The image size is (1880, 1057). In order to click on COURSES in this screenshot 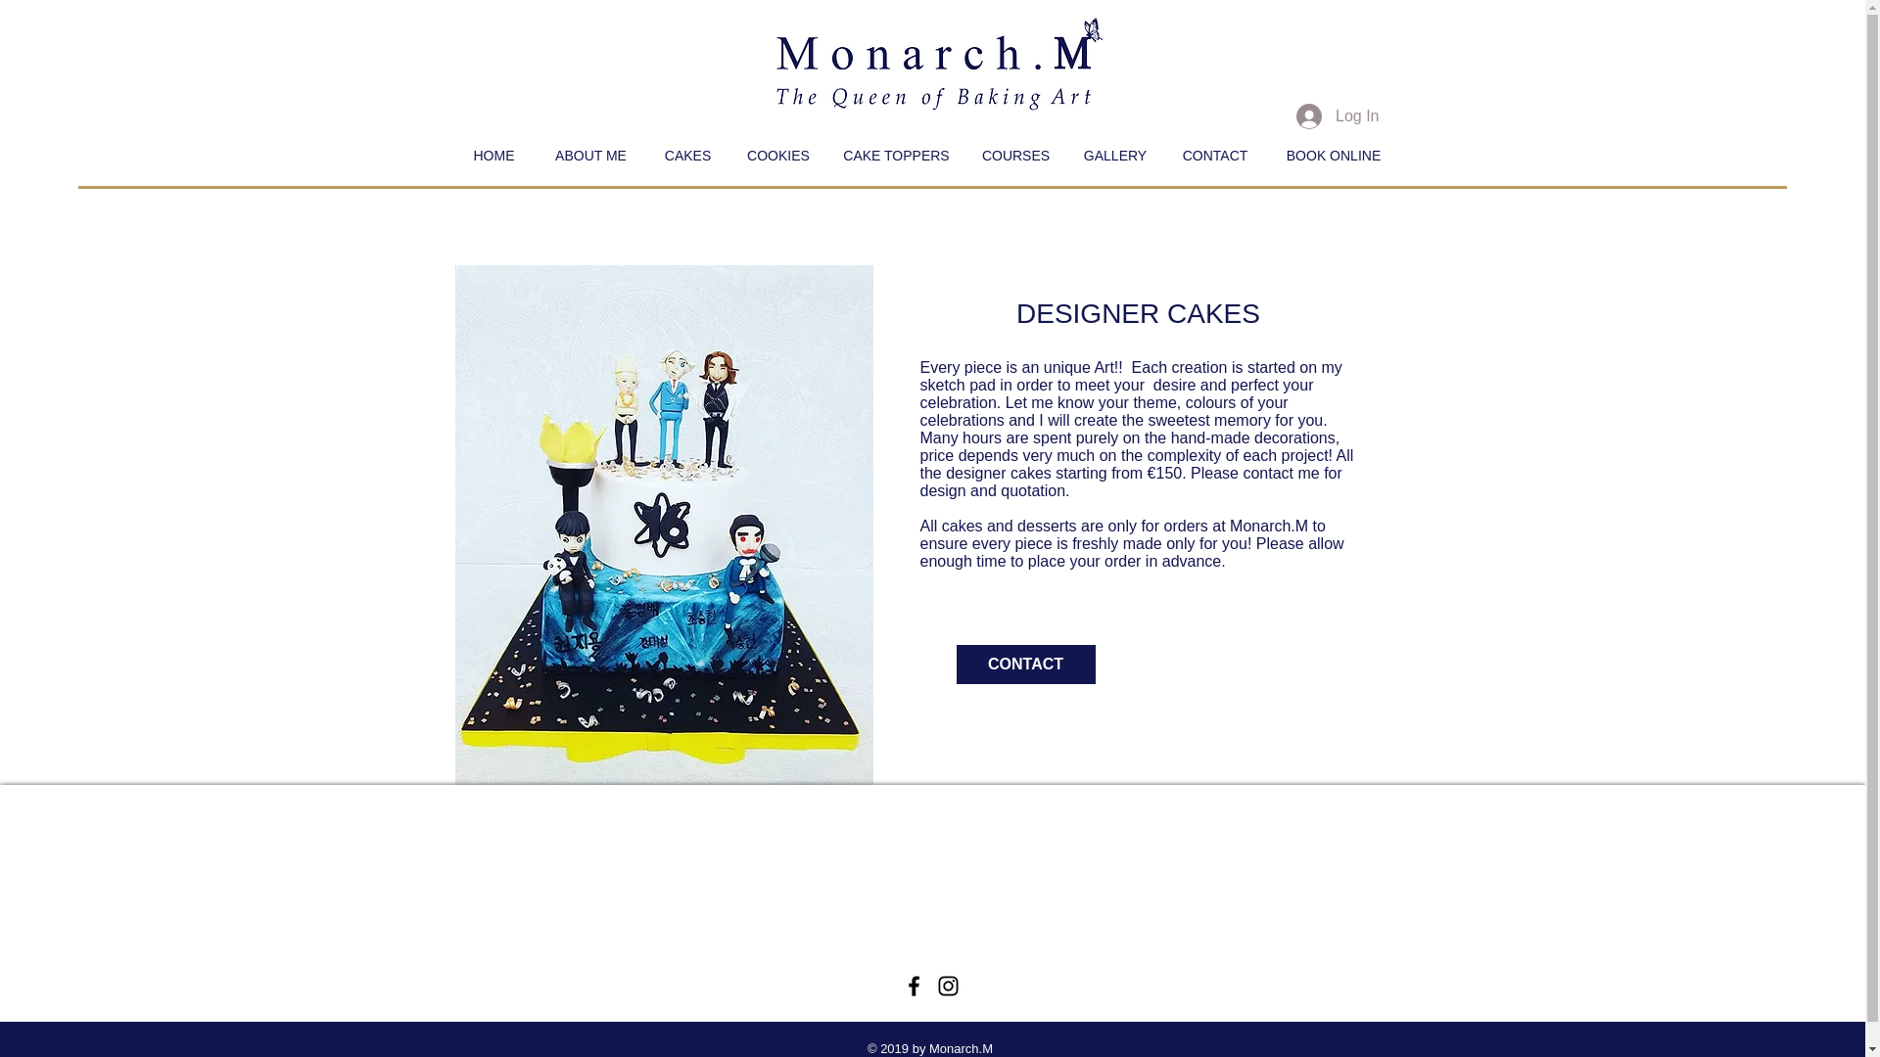, I will do `click(1016, 155)`.